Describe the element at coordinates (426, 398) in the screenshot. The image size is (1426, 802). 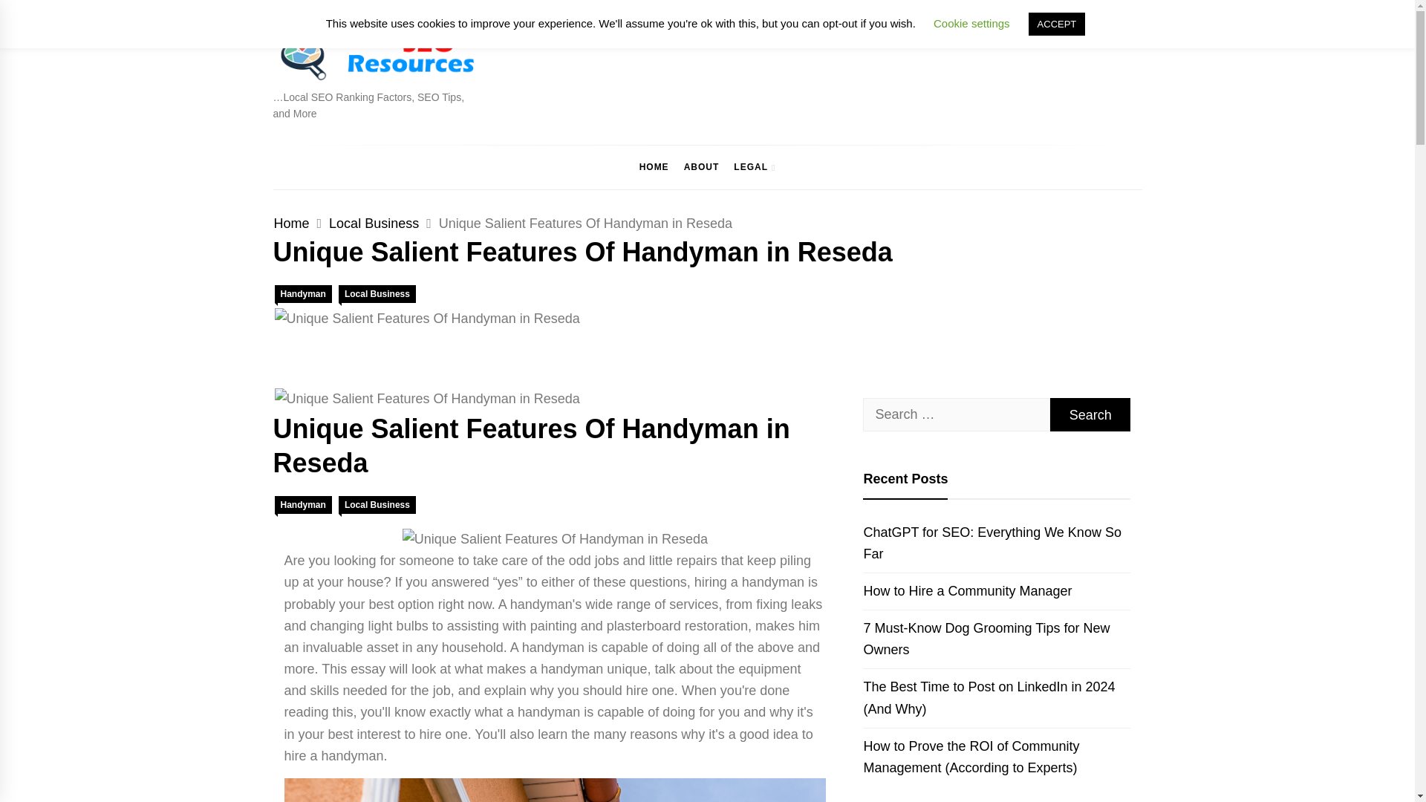
I see `Unique Salient Features Of Handyman in Reseda` at that location.